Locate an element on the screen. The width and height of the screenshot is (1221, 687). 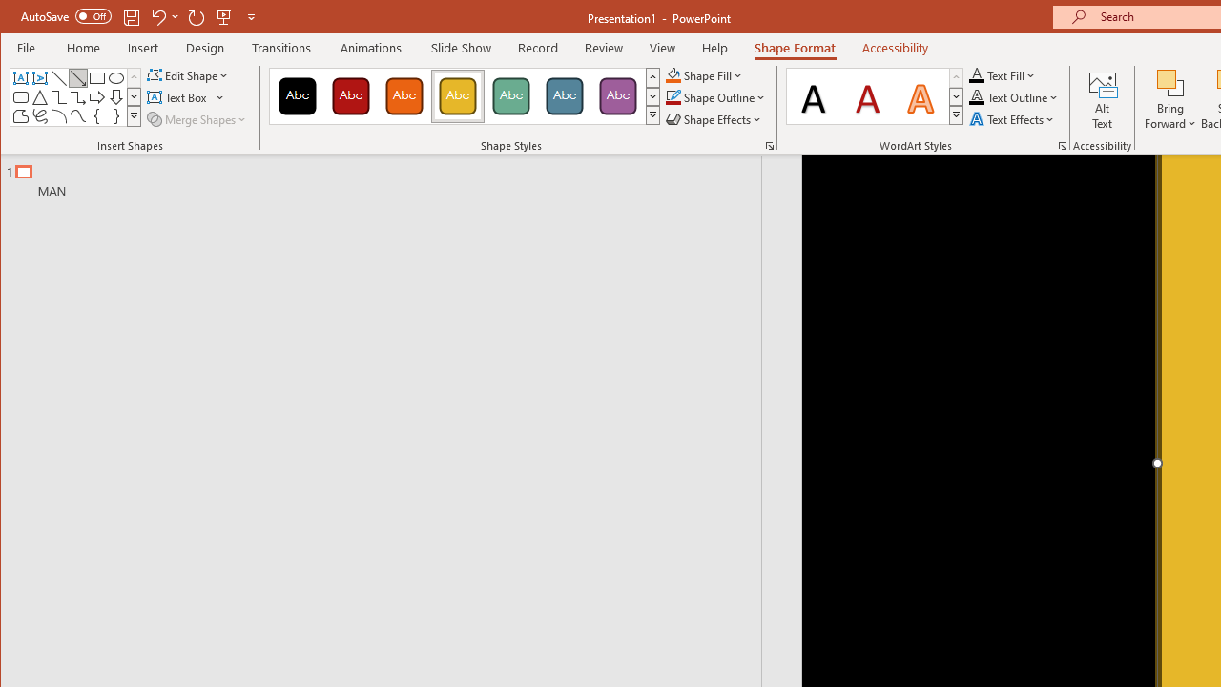
Fill: Black, Text color 1; Shadow is located at coordinates (814, 95).